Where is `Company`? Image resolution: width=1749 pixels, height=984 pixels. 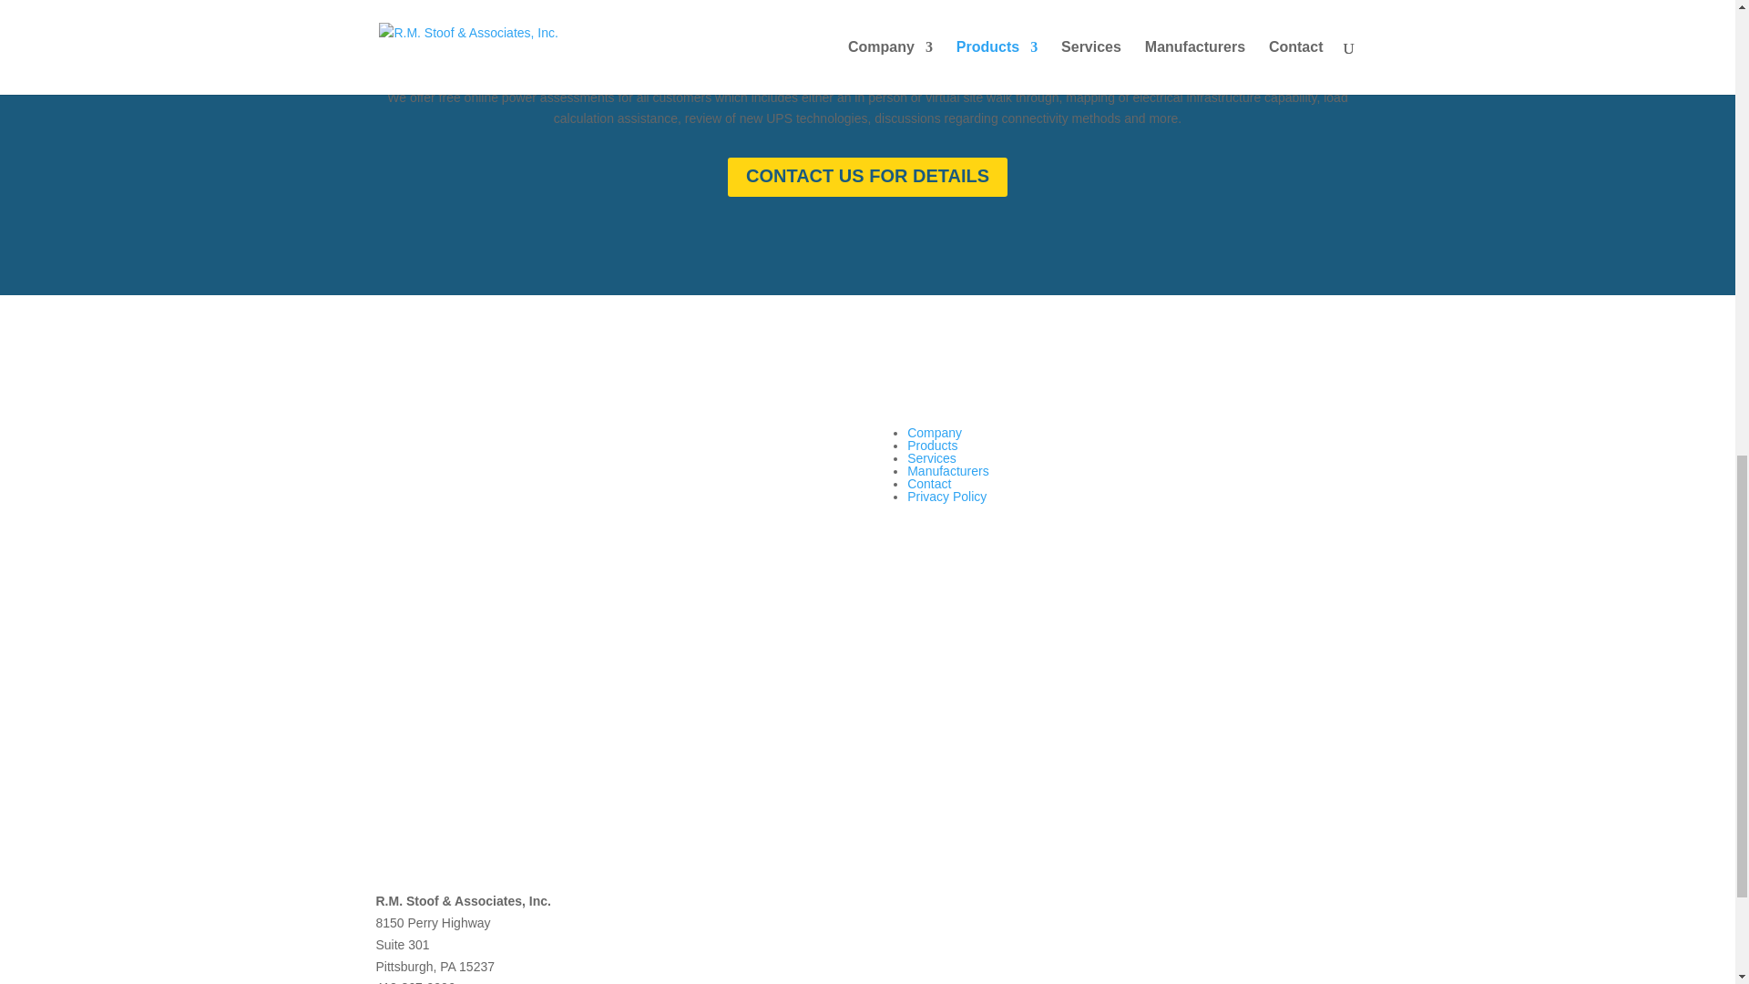 Company is located at coordinates (935, 432).